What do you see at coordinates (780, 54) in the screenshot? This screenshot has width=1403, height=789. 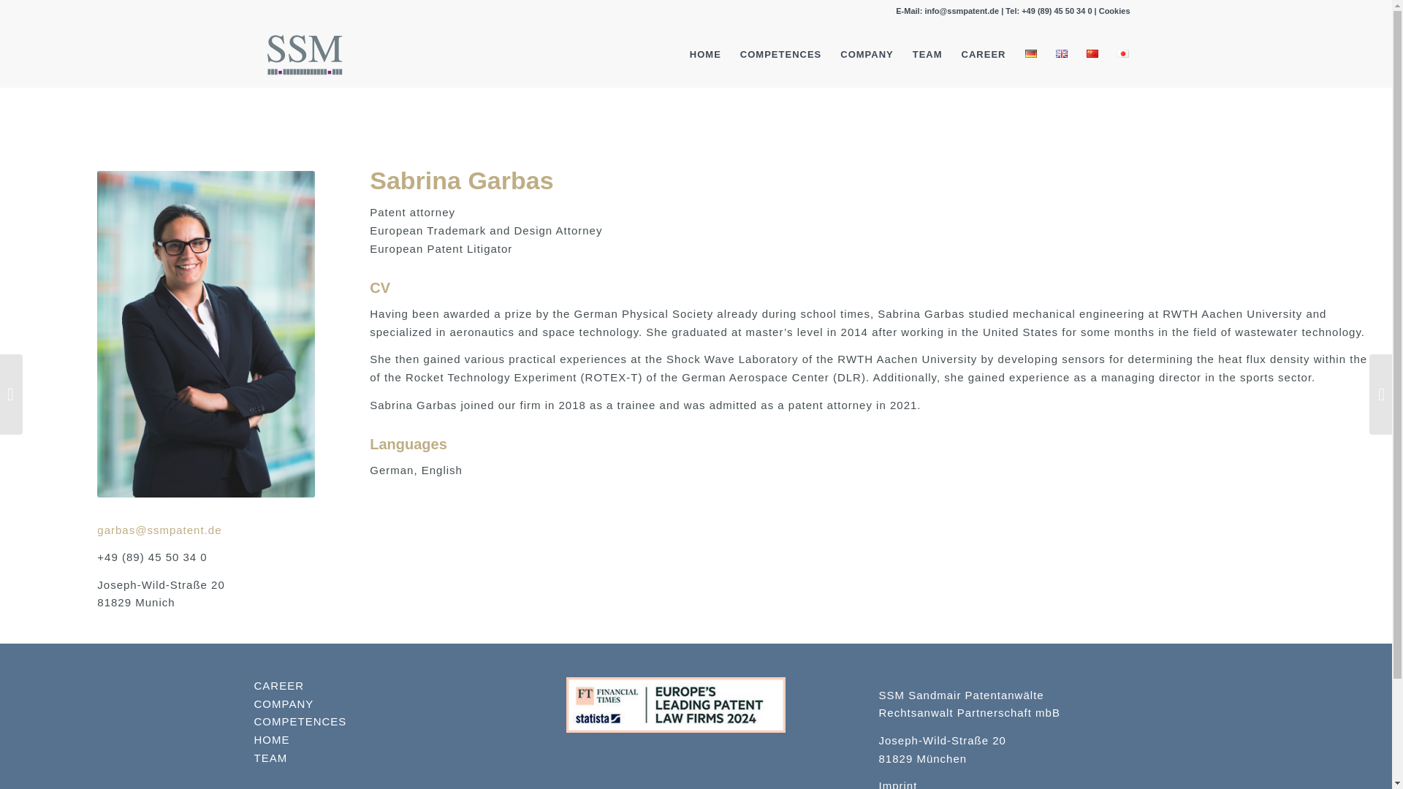 I see `COMPETENCES` at bounding box center [780, 54].